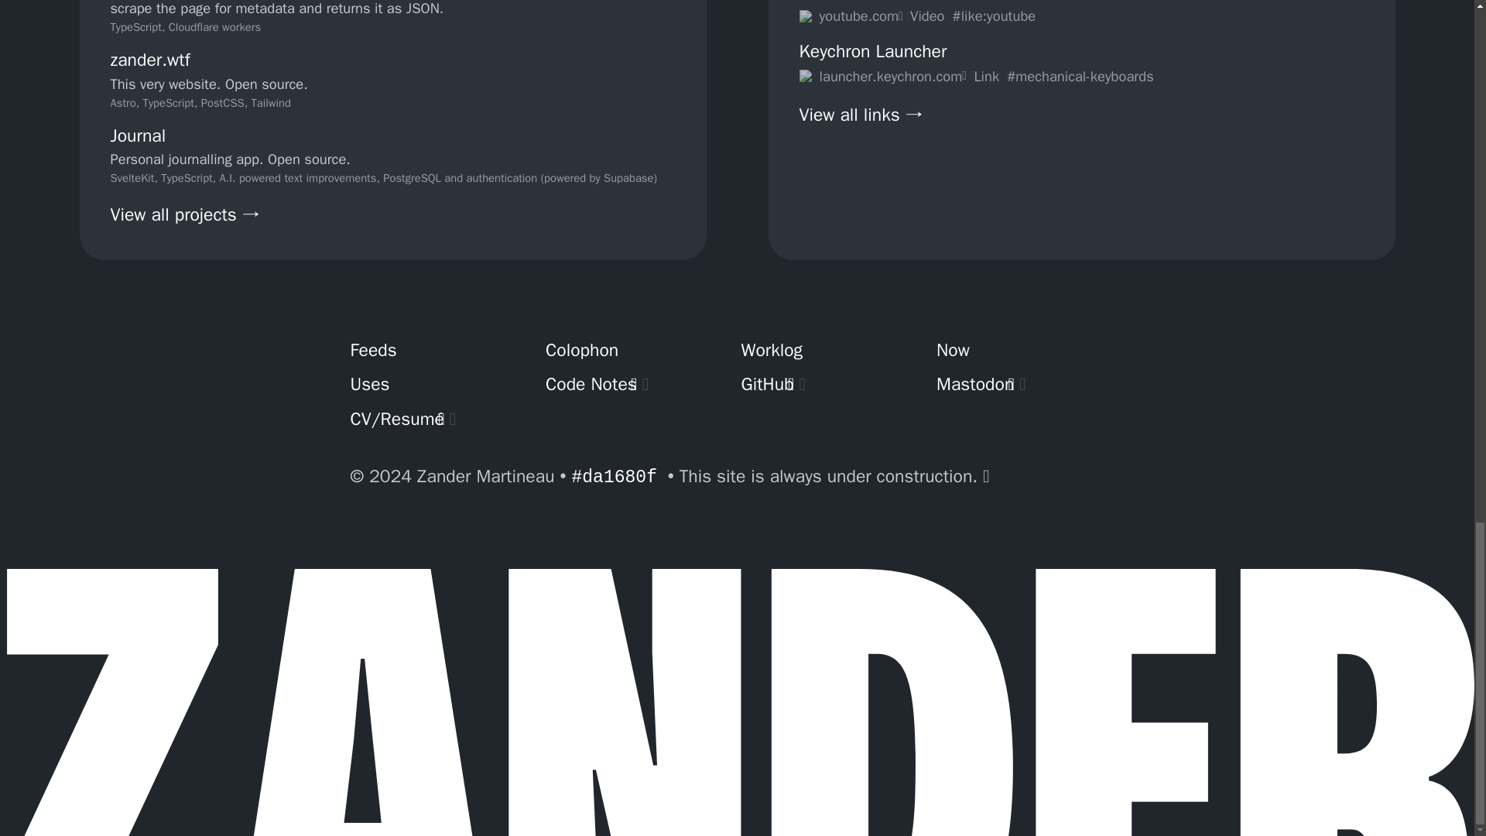  What do you see at coordinates (150, 59) in the screenshot?
I see `zander.wtf` at bounding box center [150, 59].